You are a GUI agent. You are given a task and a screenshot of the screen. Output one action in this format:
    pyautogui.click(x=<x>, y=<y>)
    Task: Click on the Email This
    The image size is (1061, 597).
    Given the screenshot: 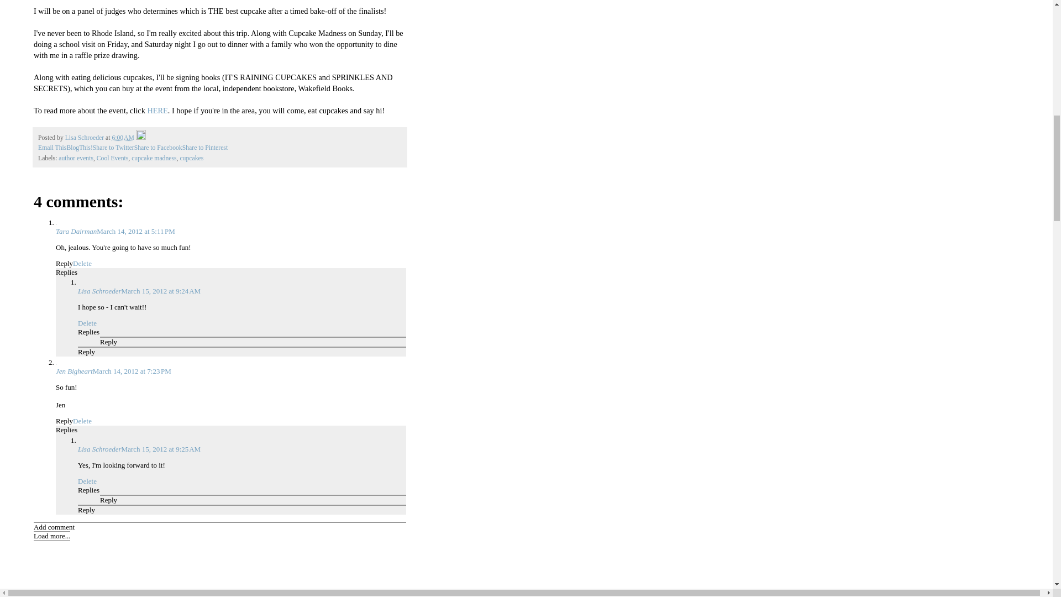 What is the action you would take?
    pyautogui.click(x=52, y=148)
    